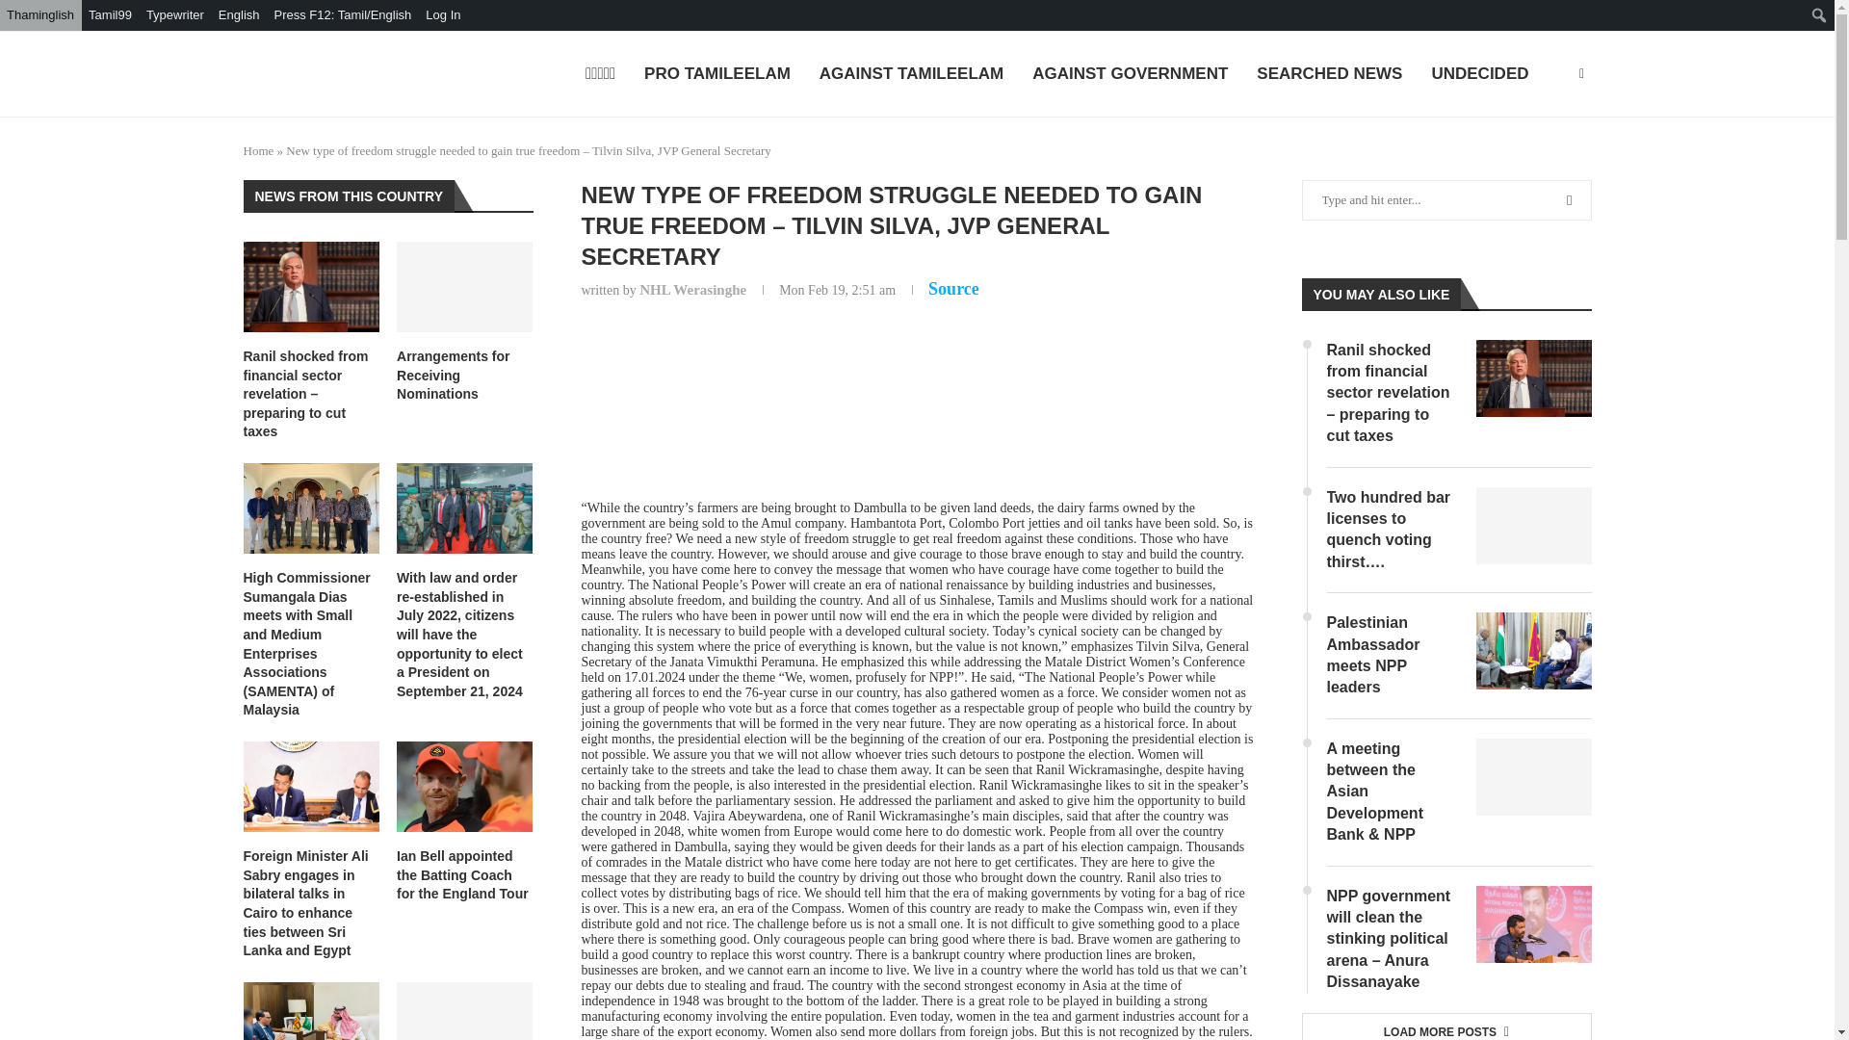 This screenshot has height=1040, width=1849. I want to click on Search, so click(19, 15).